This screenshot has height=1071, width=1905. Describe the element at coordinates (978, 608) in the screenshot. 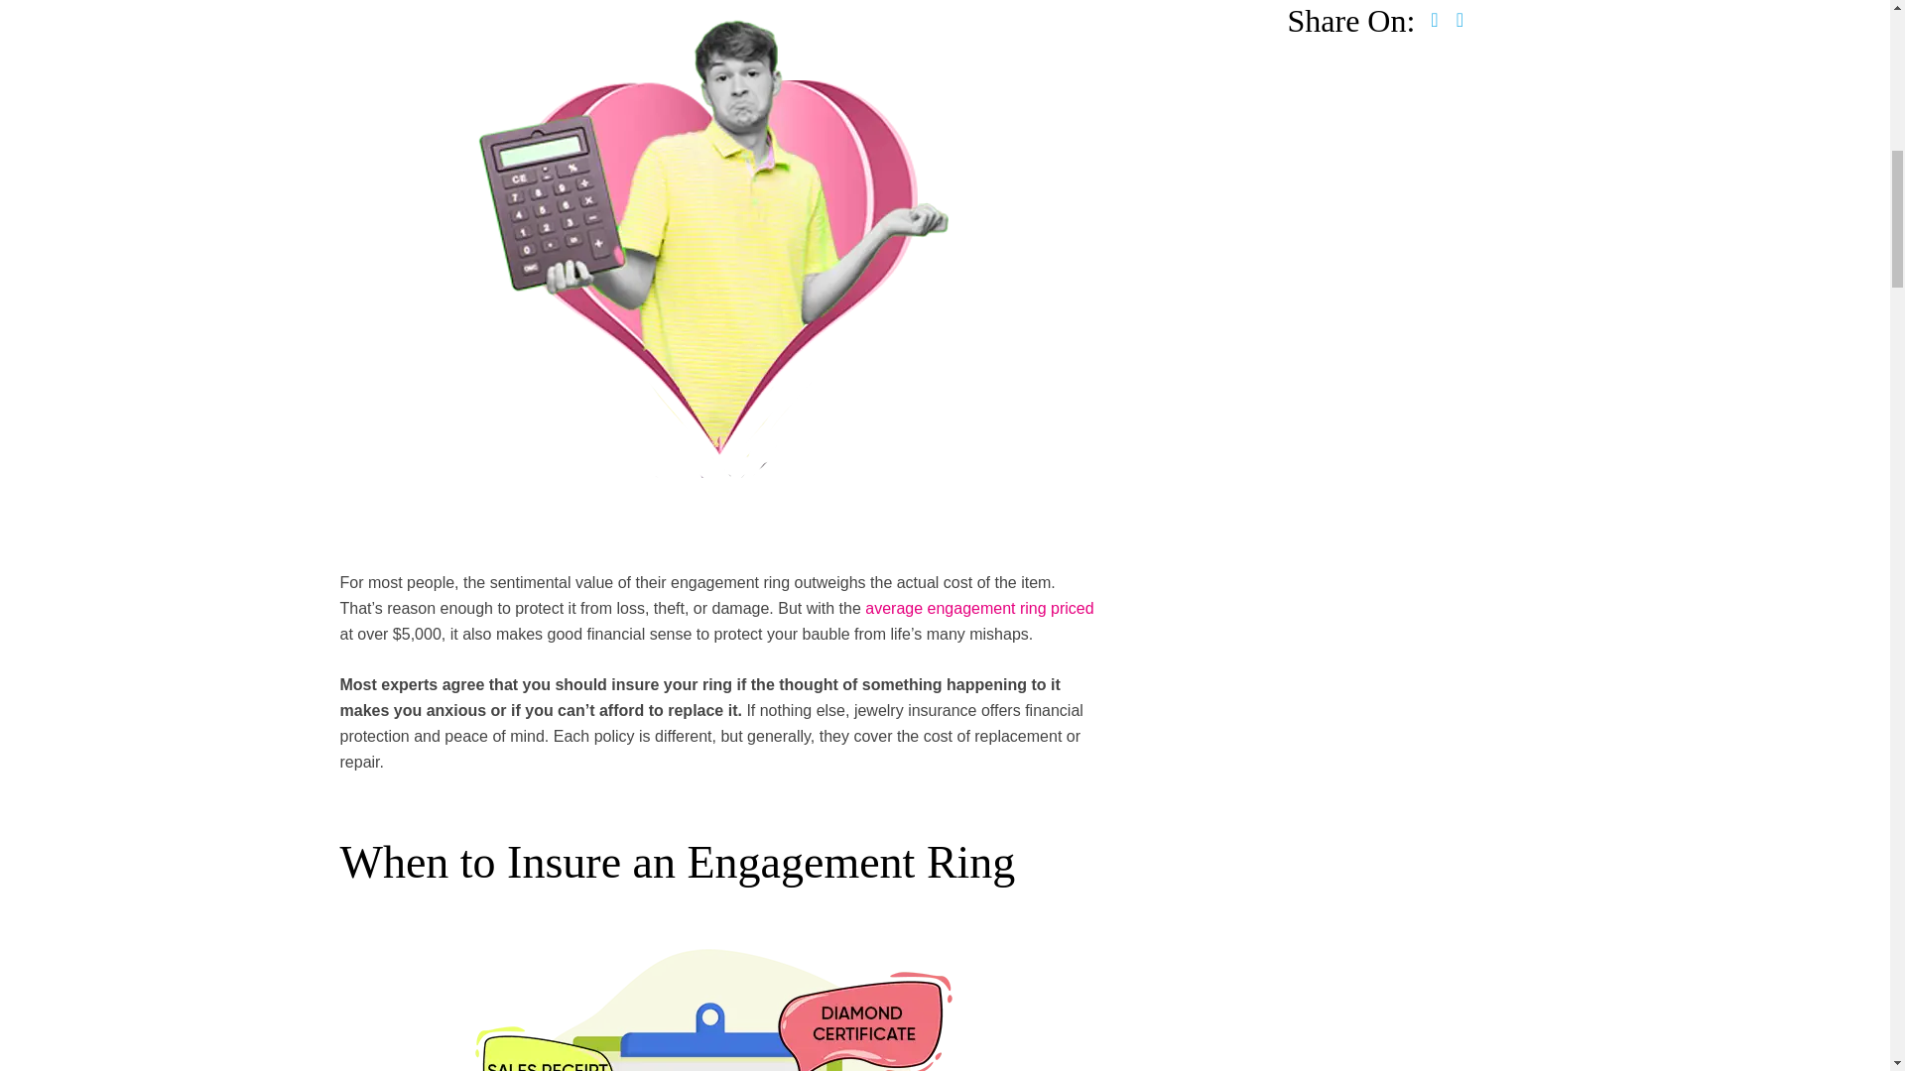

I see `average engagement ring priced` at that location.